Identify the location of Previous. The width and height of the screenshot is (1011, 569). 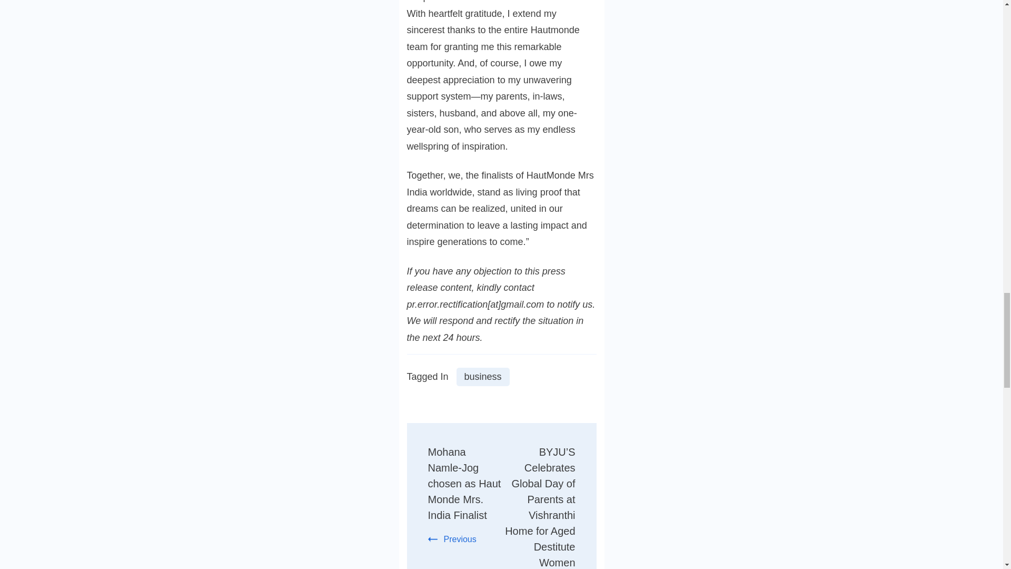
(452, 539).